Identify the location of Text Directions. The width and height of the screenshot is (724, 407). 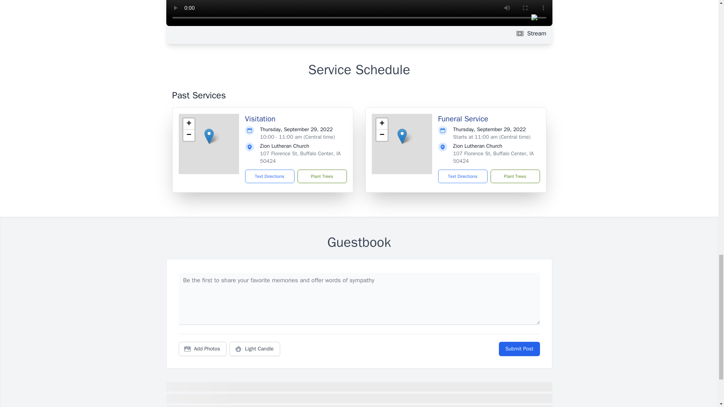
(462, 176).